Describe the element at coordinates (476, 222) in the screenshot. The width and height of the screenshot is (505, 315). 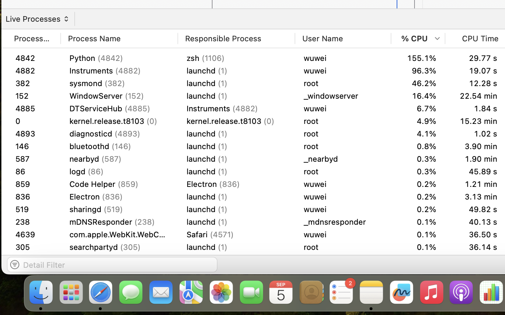
I see `12.15 s` at that location.